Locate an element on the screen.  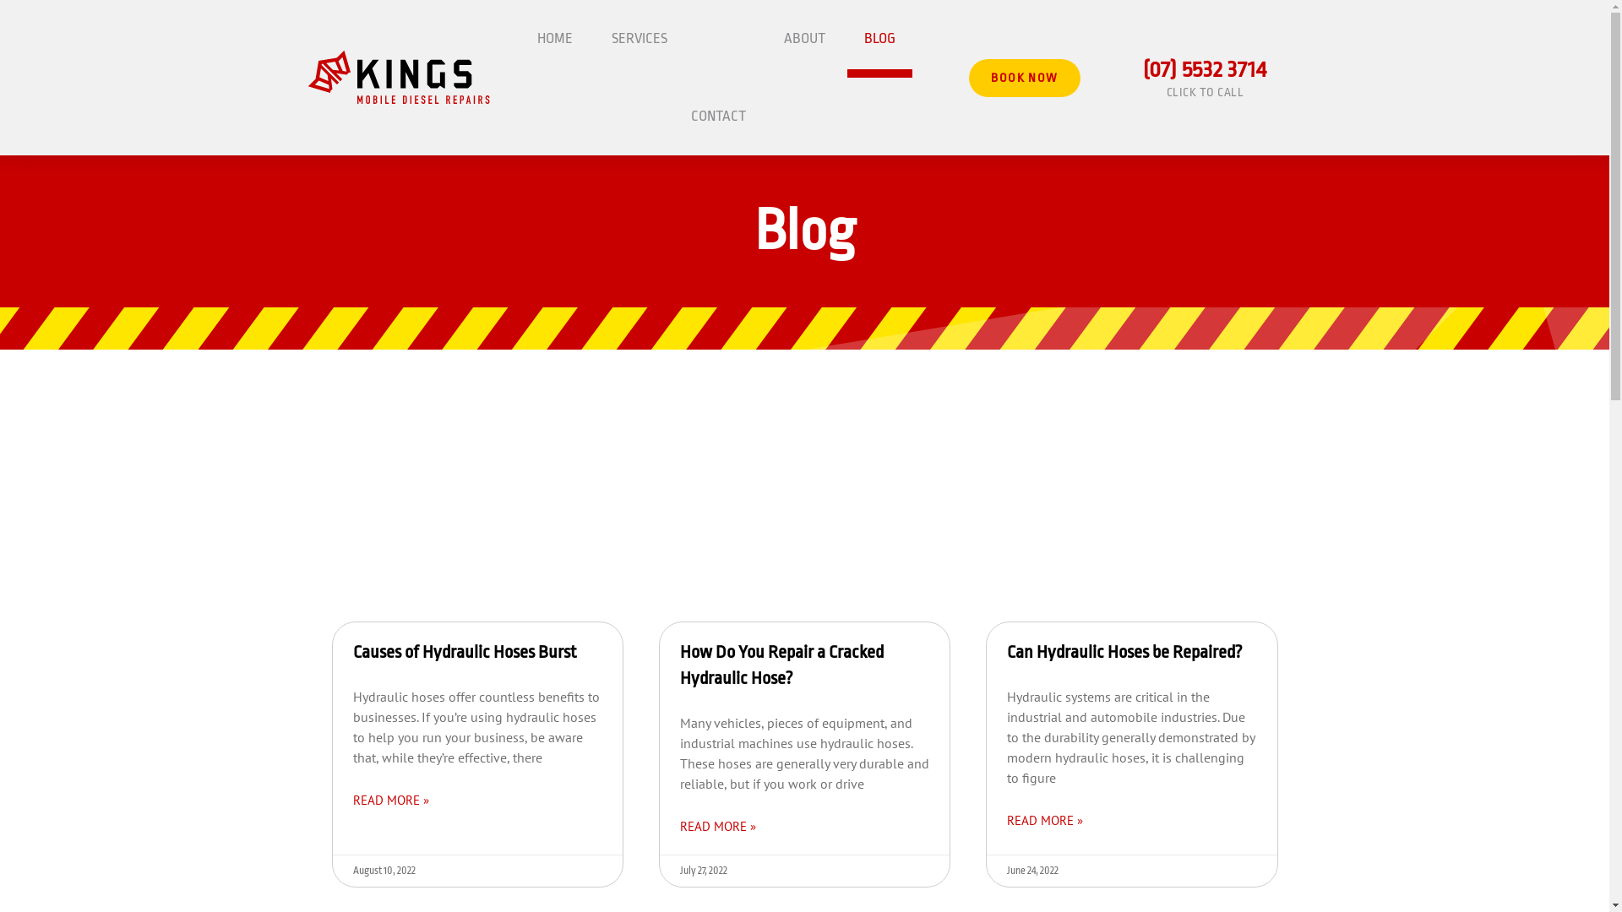
BLOG is located at coordinates (879, 39).